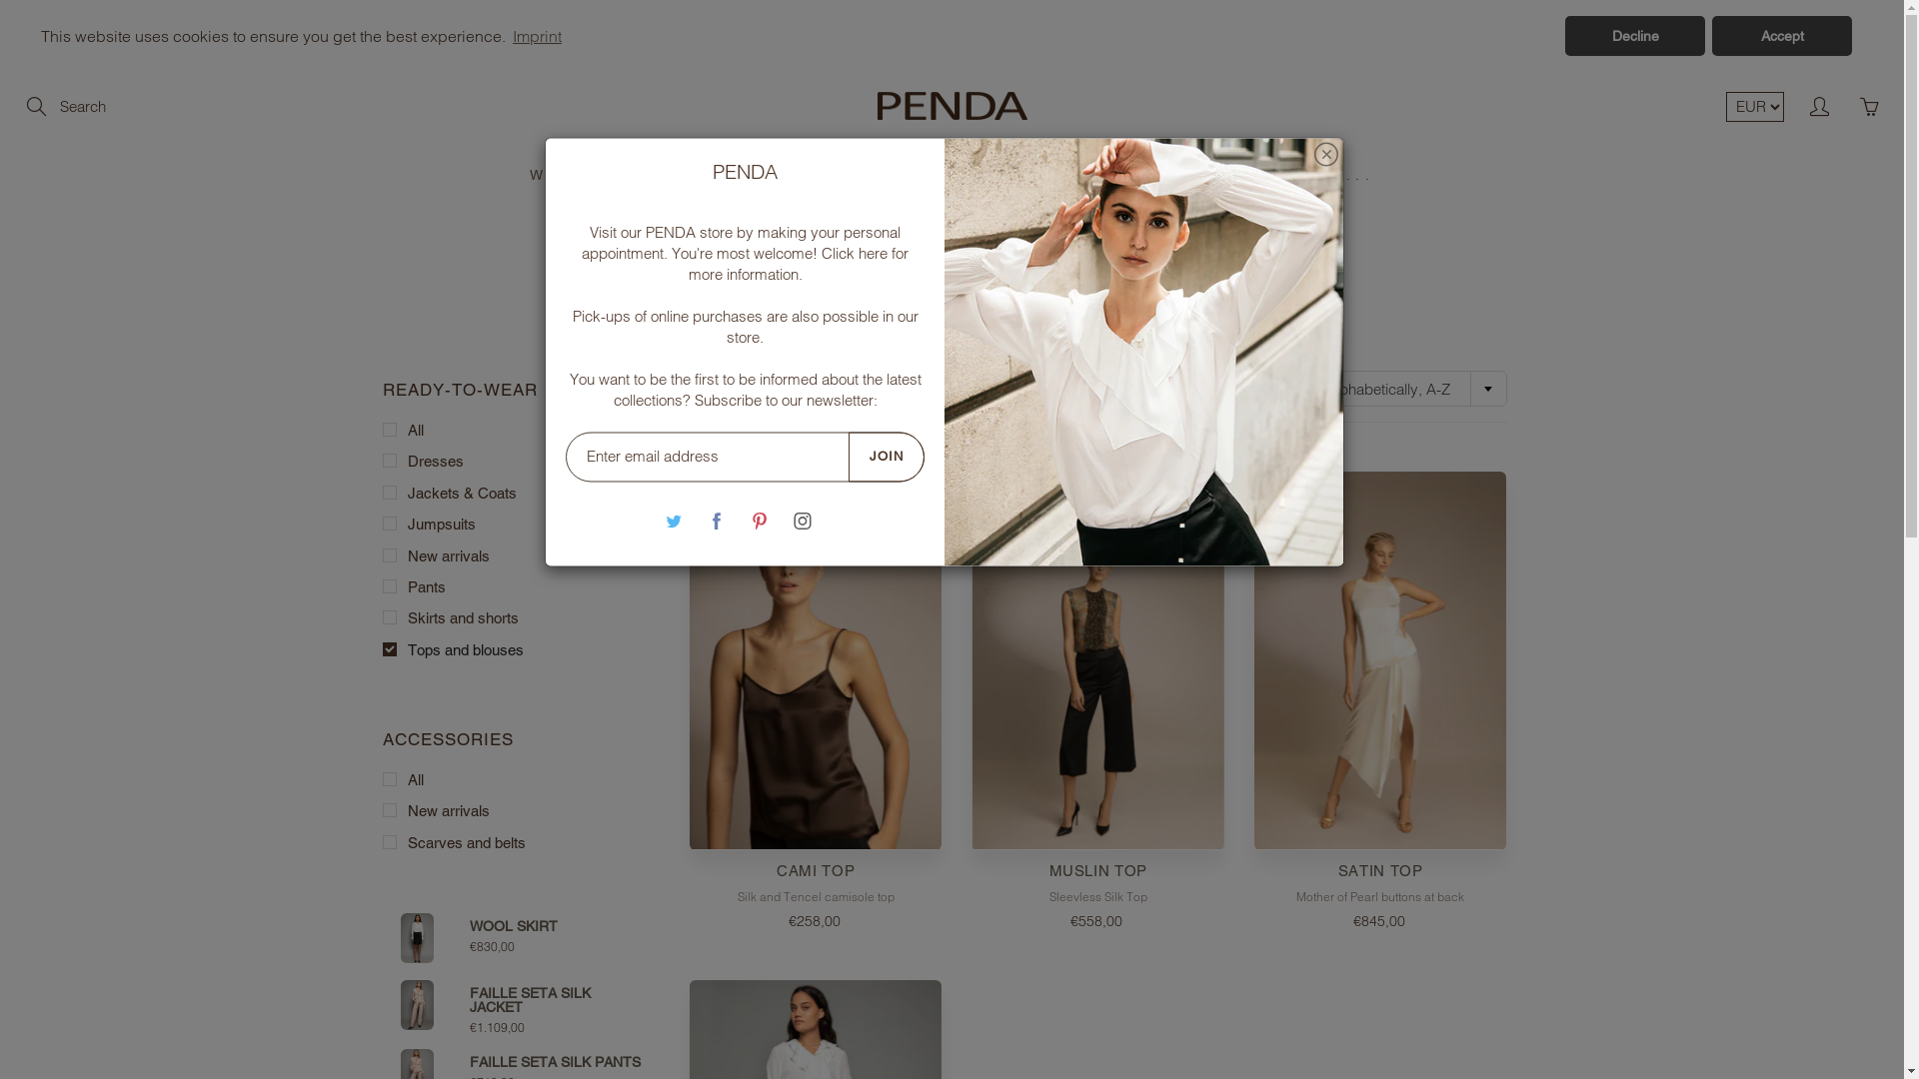 The height and width of the screenshot is (1079, 1919). I want to click on Pinterest, so click(760, 522).